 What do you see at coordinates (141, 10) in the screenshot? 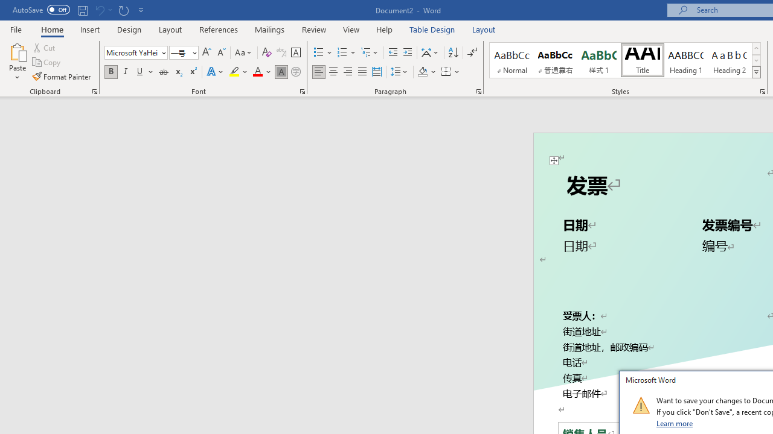
I see `Customize Quick Access Toolbar` at bounding box center [141, 10].